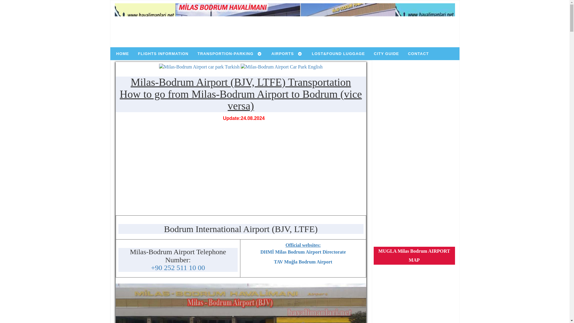 This screenshot has width=574, height=323. I want to click on tav bodrum bjv airport , so click(303, 262).